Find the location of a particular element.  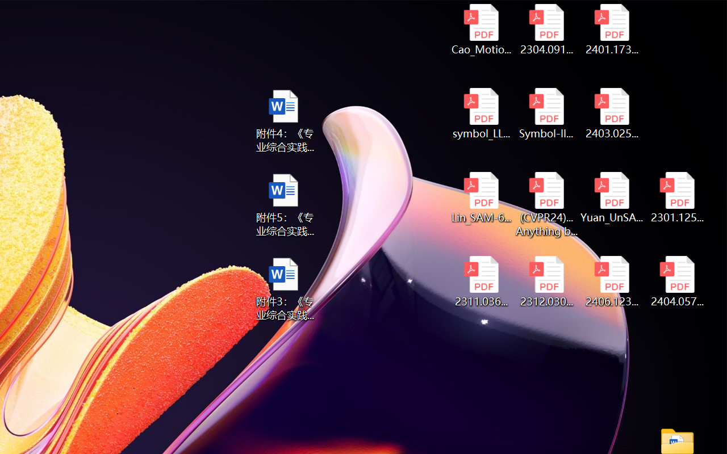

(CVPR24)Matching Anything by Segmenting Anything.pdf is located at coordinates (546, 204).